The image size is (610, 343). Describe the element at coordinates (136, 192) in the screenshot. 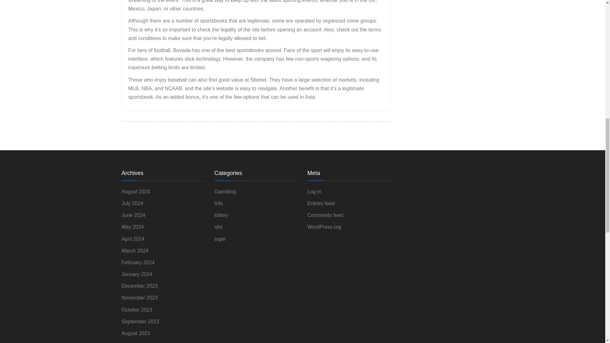

I see `August 2024` at that location.